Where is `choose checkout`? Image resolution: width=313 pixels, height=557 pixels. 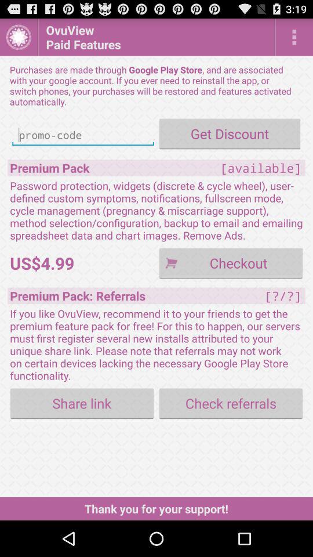
choose checkout is located at coordinates (231, 262).